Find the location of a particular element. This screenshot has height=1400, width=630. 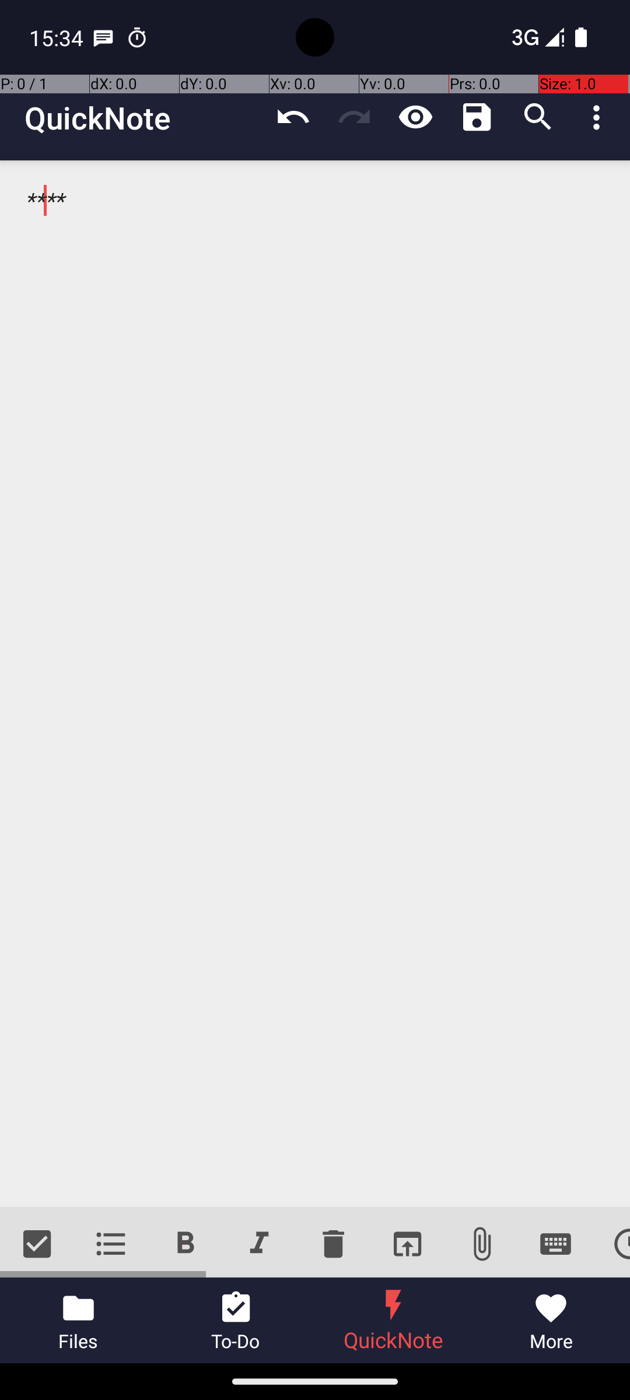

**** is located at coordinates (315, 684).